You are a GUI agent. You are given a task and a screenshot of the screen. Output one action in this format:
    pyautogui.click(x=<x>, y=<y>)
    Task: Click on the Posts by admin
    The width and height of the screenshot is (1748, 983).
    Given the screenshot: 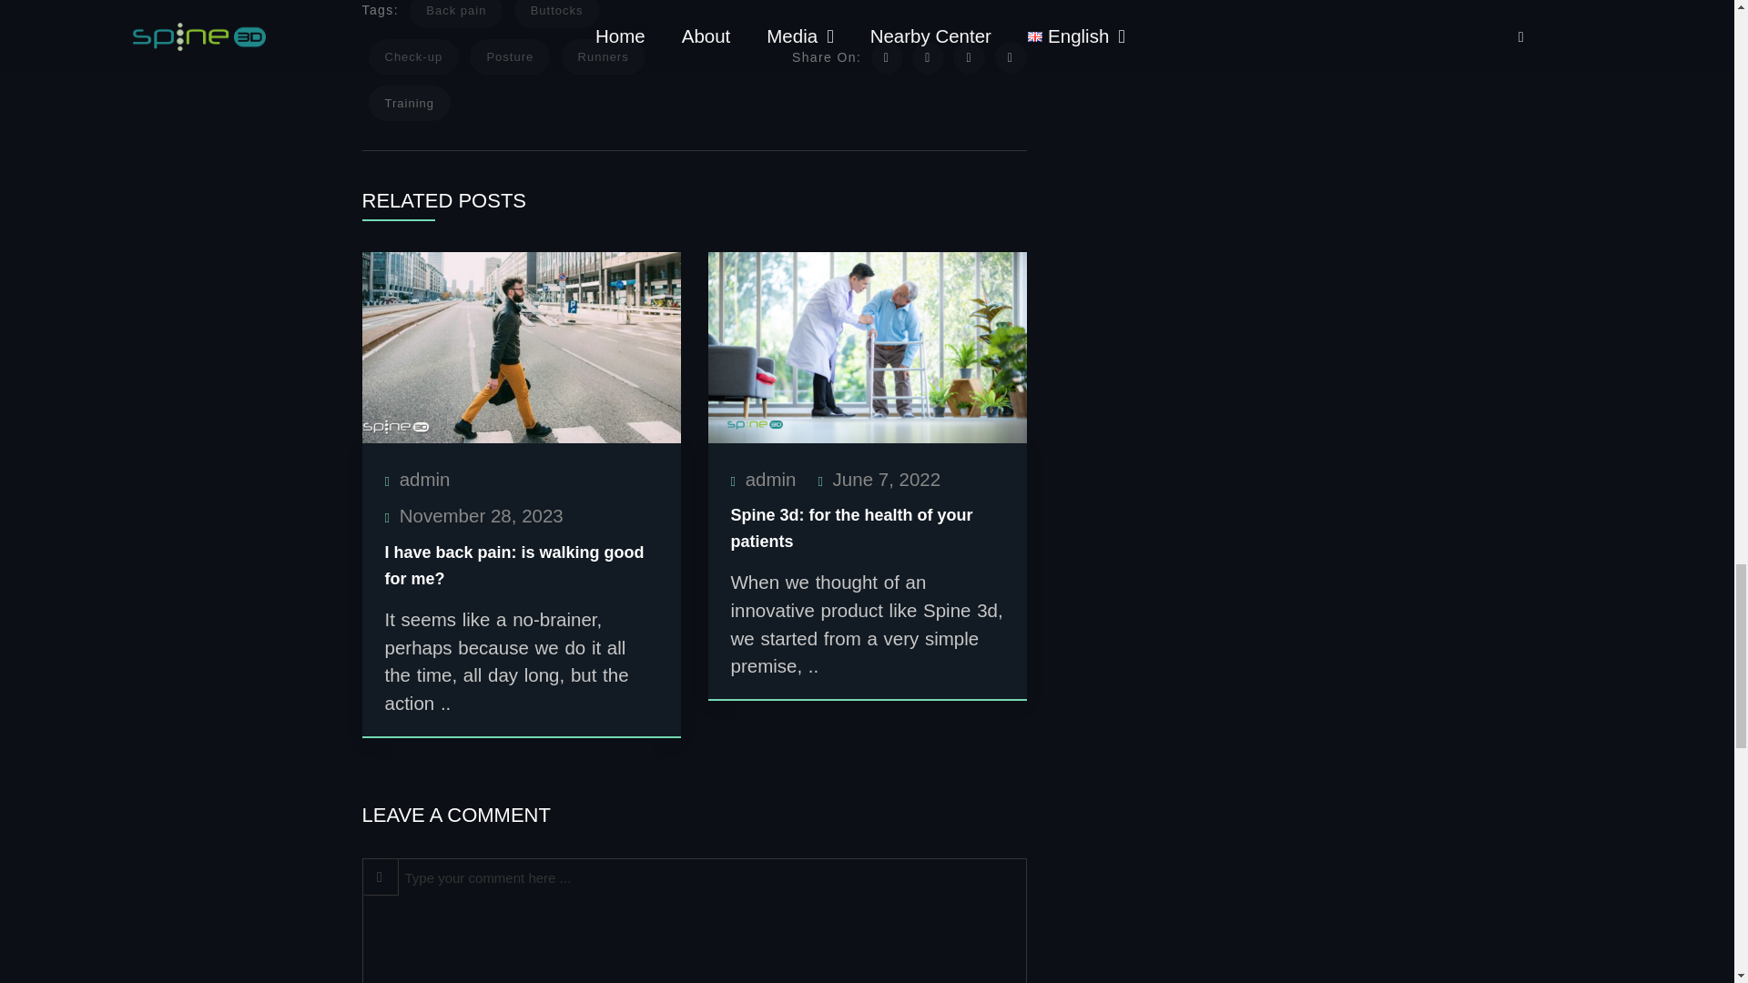 What is the action you would take?
    pyautogui.click(x=425, y=479)
    